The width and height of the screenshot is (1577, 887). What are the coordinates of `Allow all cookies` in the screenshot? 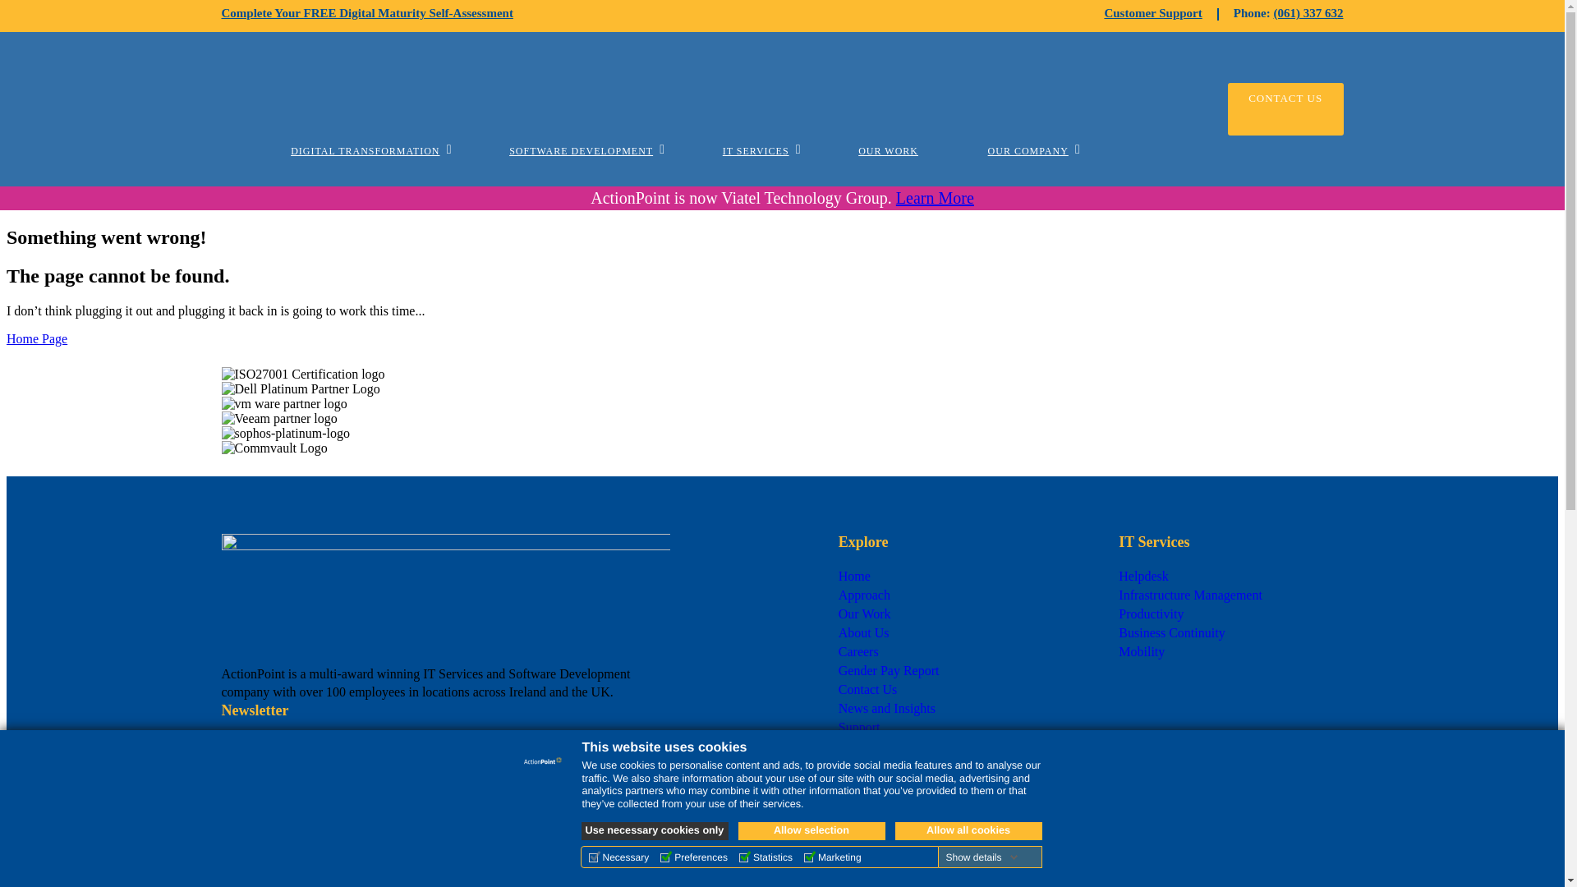 It's located at (969, 831).